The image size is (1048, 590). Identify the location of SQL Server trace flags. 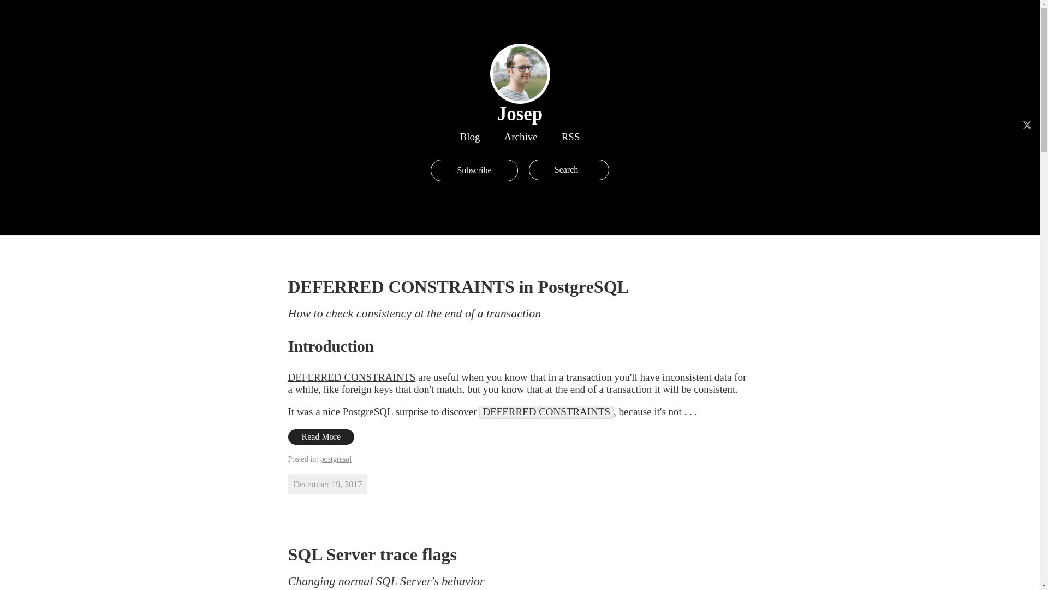
(372, 554).